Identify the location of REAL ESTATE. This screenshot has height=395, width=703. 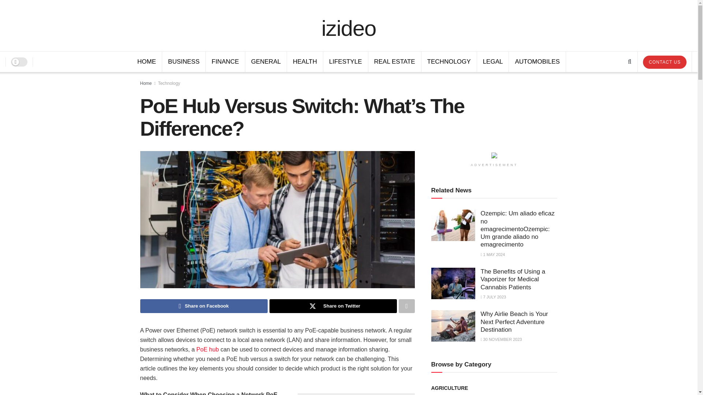
(395, 61).